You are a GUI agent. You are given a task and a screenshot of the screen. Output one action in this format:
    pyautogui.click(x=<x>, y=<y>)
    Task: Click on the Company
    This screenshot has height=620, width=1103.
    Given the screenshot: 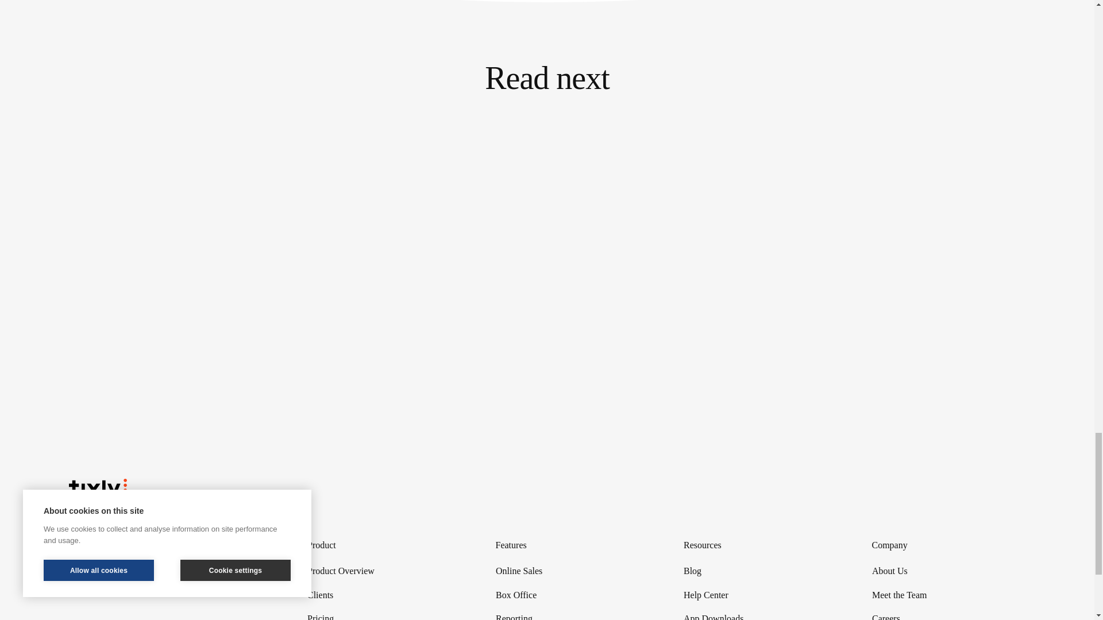 What is the action you would take?
    pyautogui.click(x=949, y=545)
    